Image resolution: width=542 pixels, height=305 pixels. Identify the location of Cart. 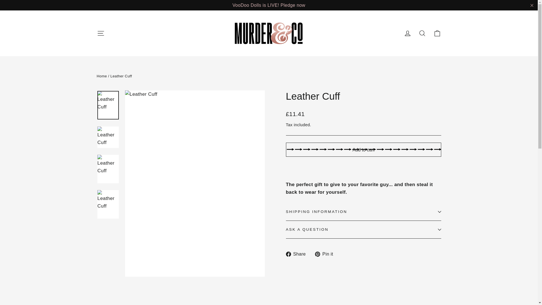
(437, 33).